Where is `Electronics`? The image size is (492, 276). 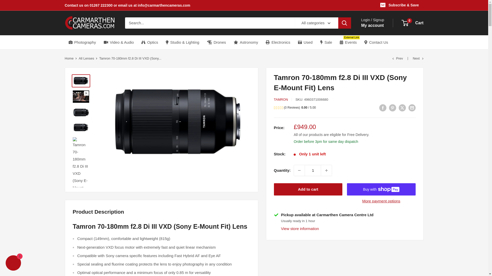
Electronics is located at coordinates (278, 42).